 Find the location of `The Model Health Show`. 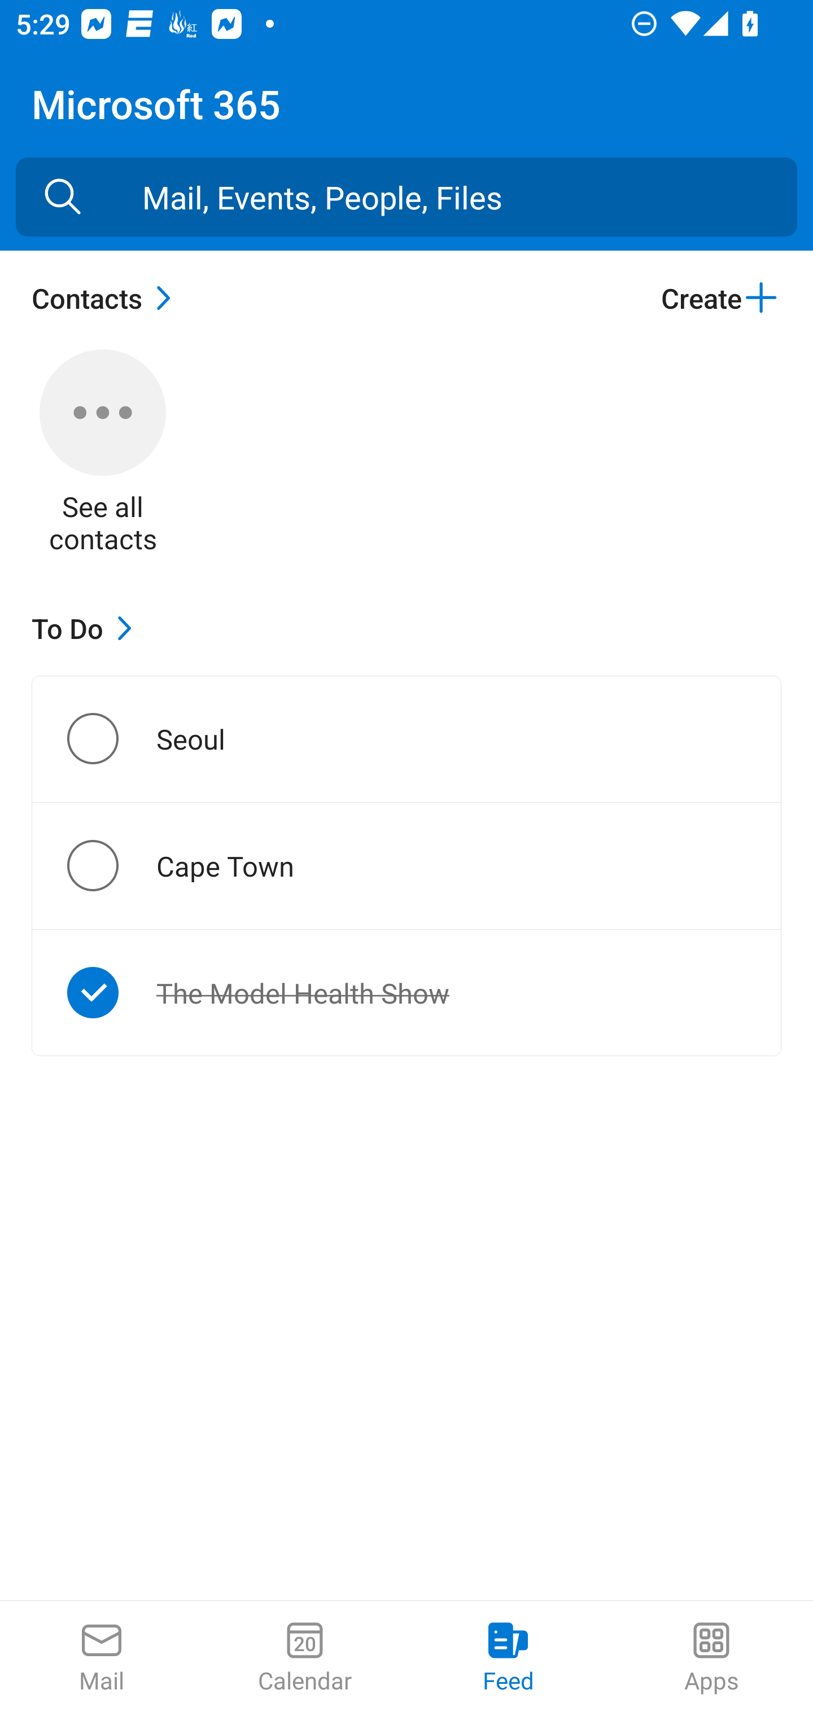

The Model Health Show is located at coordinates (111, 992).